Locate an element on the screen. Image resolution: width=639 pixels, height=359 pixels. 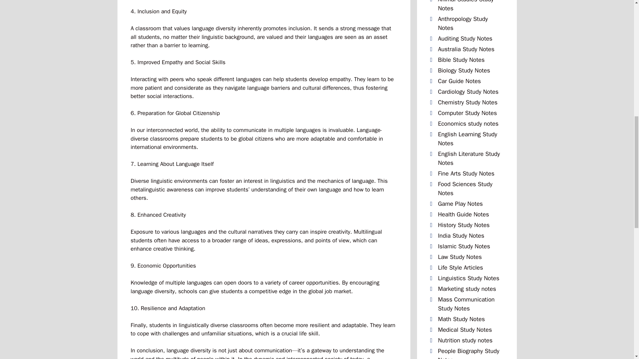
Bible Study Notes is located at coordinates (461, 60).